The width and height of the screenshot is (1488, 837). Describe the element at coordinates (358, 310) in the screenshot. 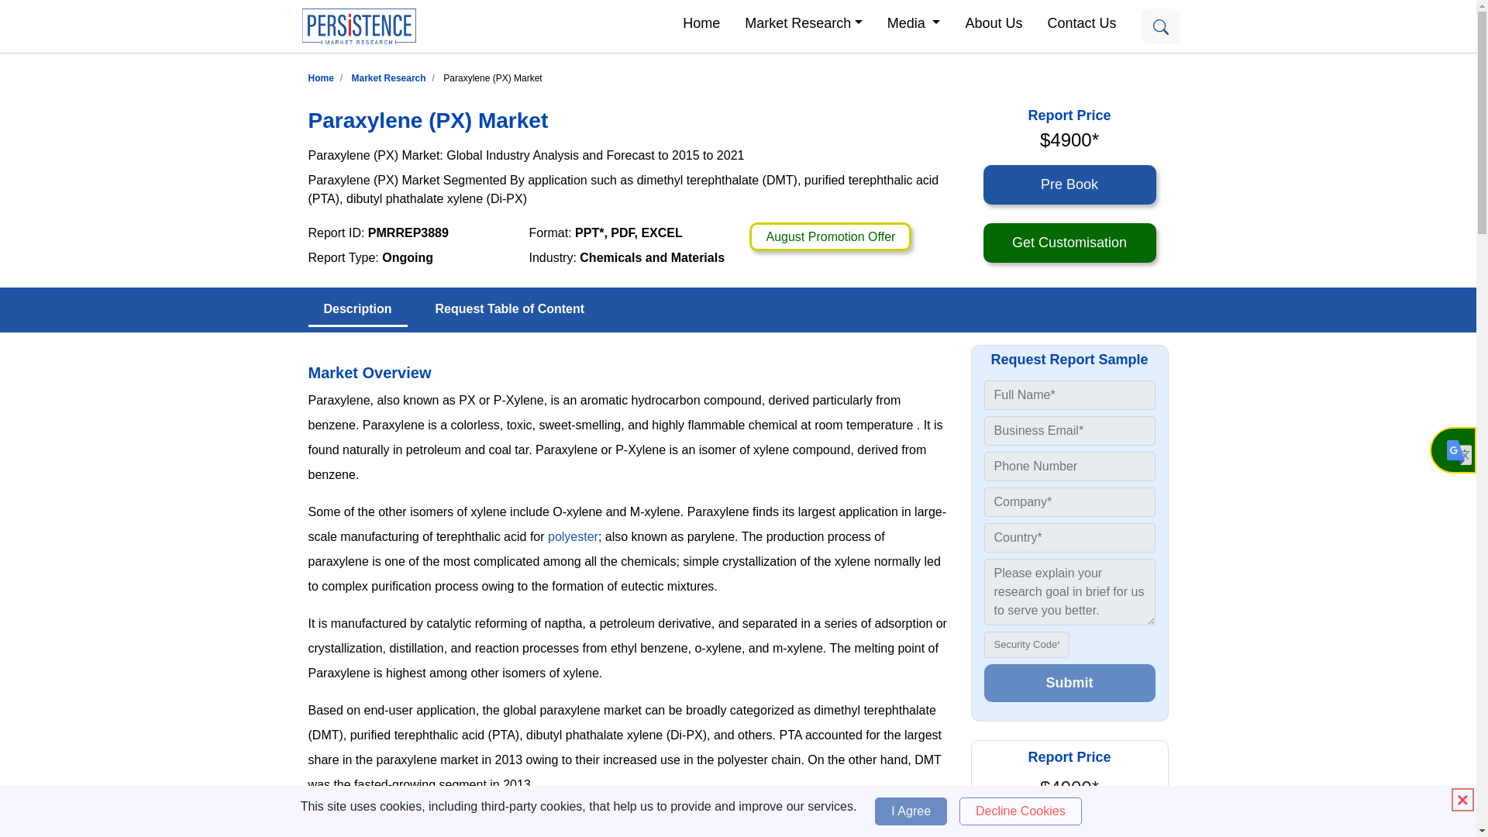

I see `Description` at that location.